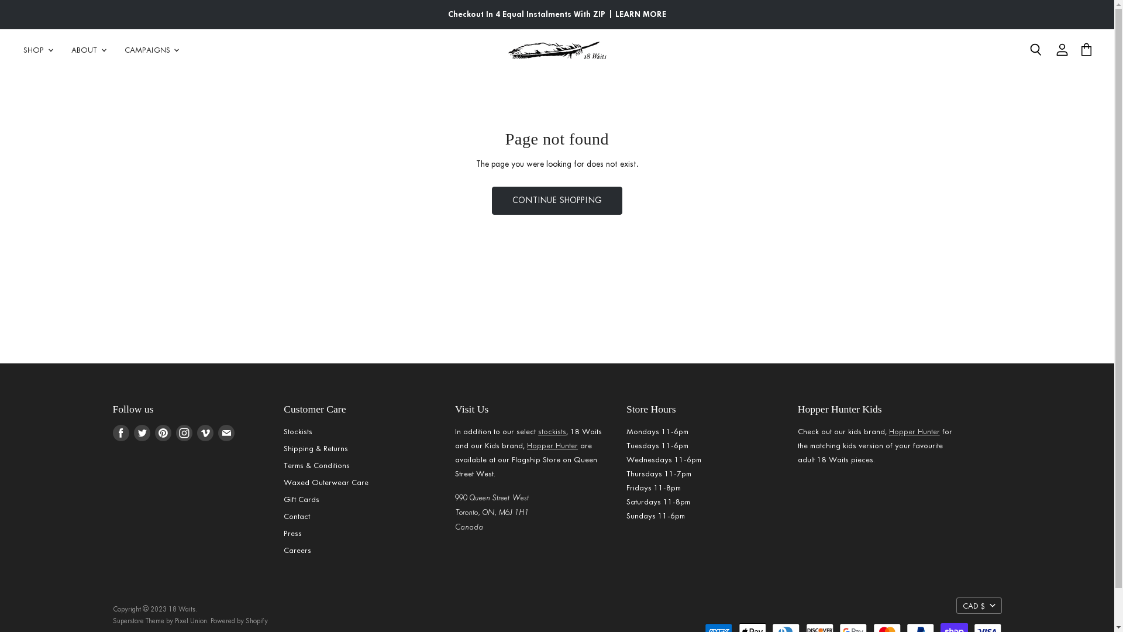 Image resolution: width=1123 pixels, height=632 pixels. What do you see at coordinates (297, 550) in the screenshot?
I see `Careers` at bounding box center [297, 550].